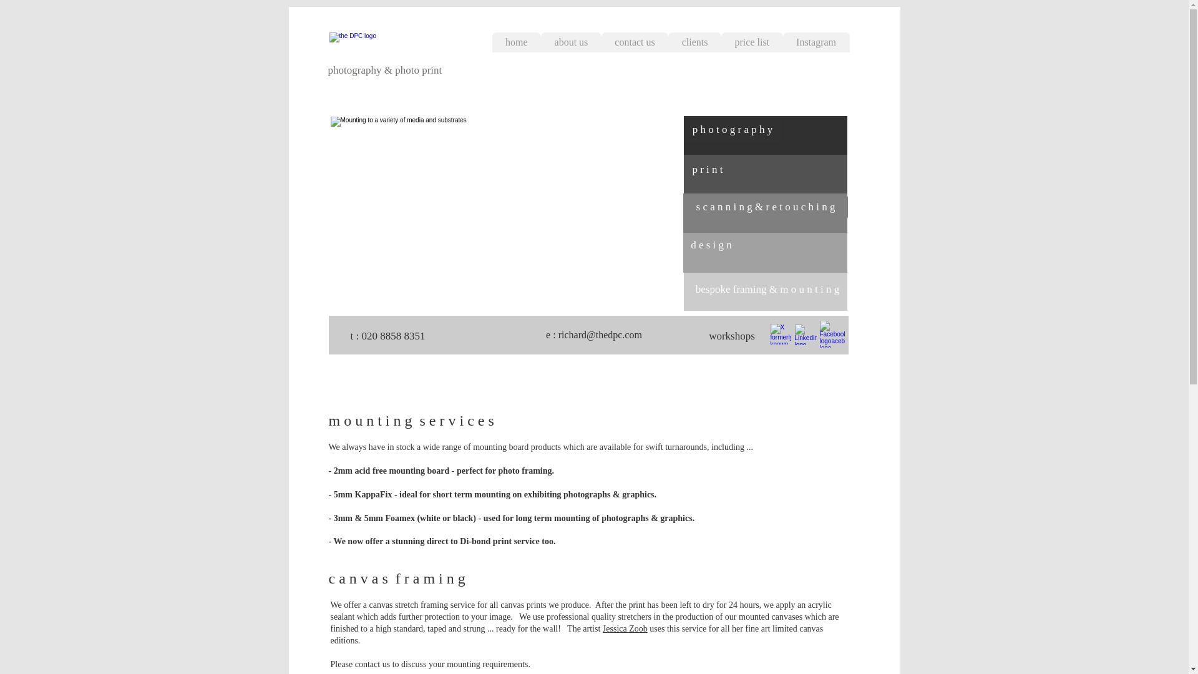 This screenshot has height=674, width=1198. What do you see at coordinates (625, 629) in the screenshot?
I see `Jessica Zoob` at bounding box center [625, 629].